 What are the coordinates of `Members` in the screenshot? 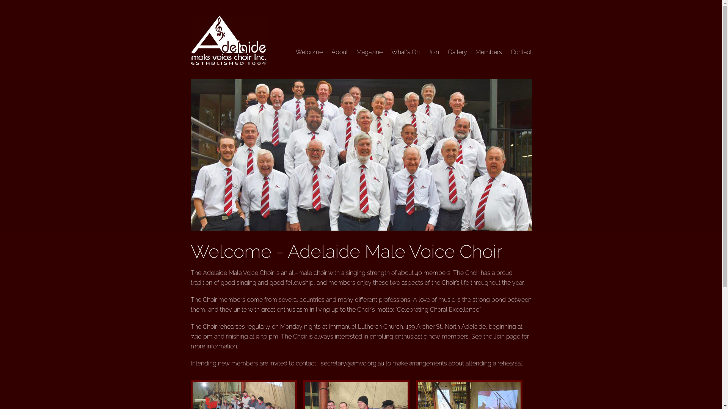 It's located at (489, 52).